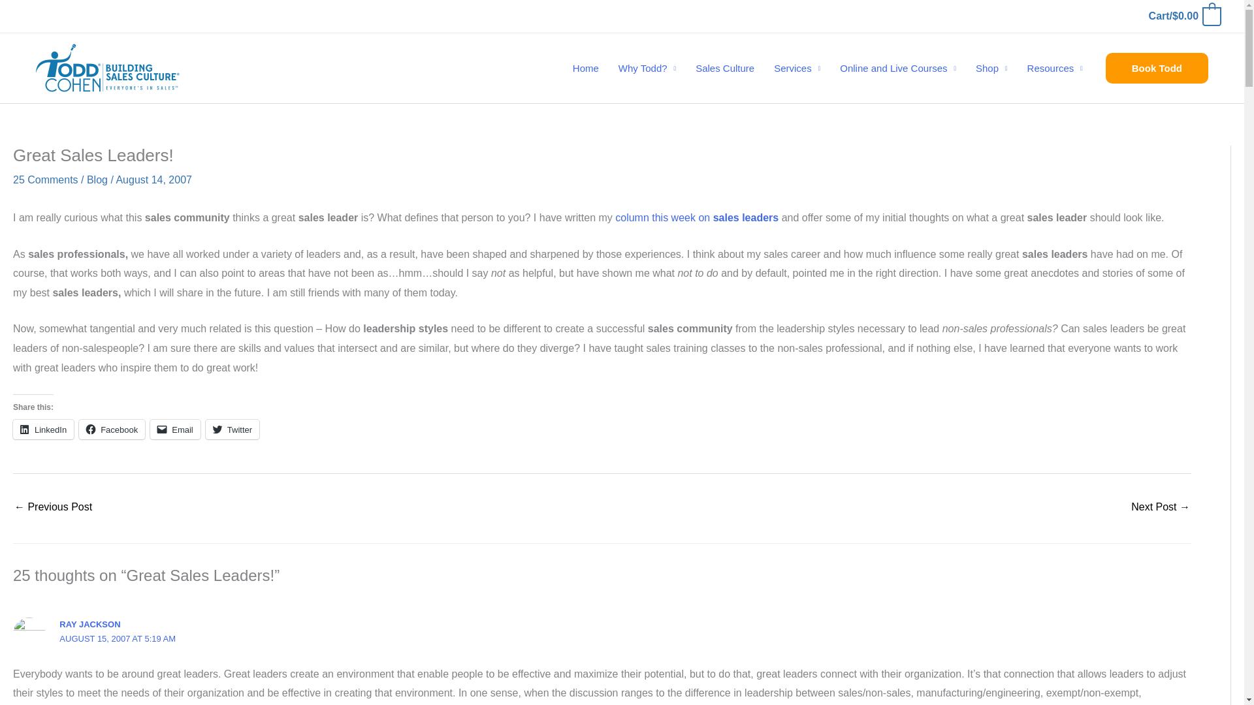 The height and width of the screenshot is (705, 1254). Describe the element at coordinates (797, 69) in the screenshot. I see `Services` at that location.